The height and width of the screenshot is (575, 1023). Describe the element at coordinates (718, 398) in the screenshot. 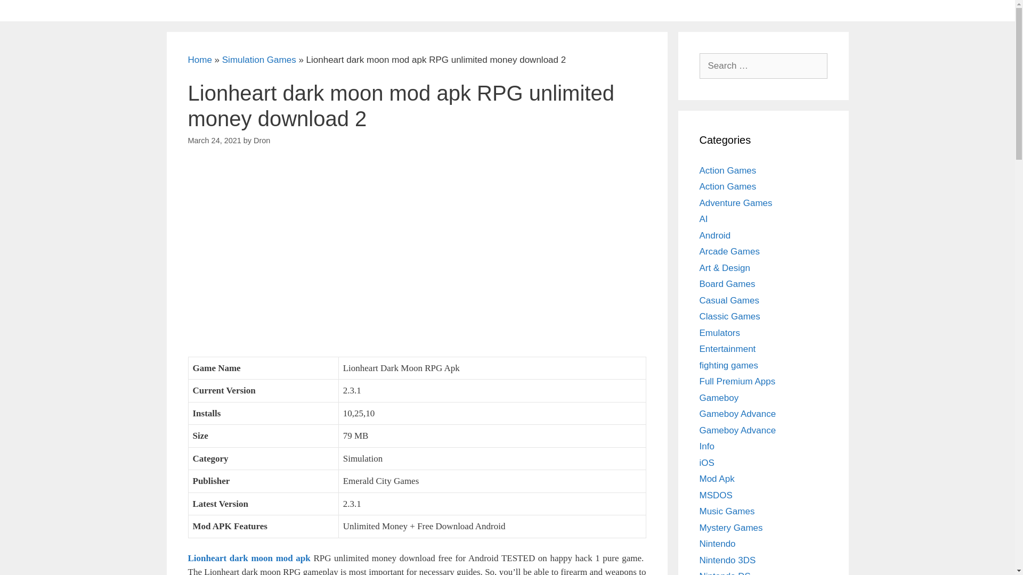

I see `Gameboy` at that location.